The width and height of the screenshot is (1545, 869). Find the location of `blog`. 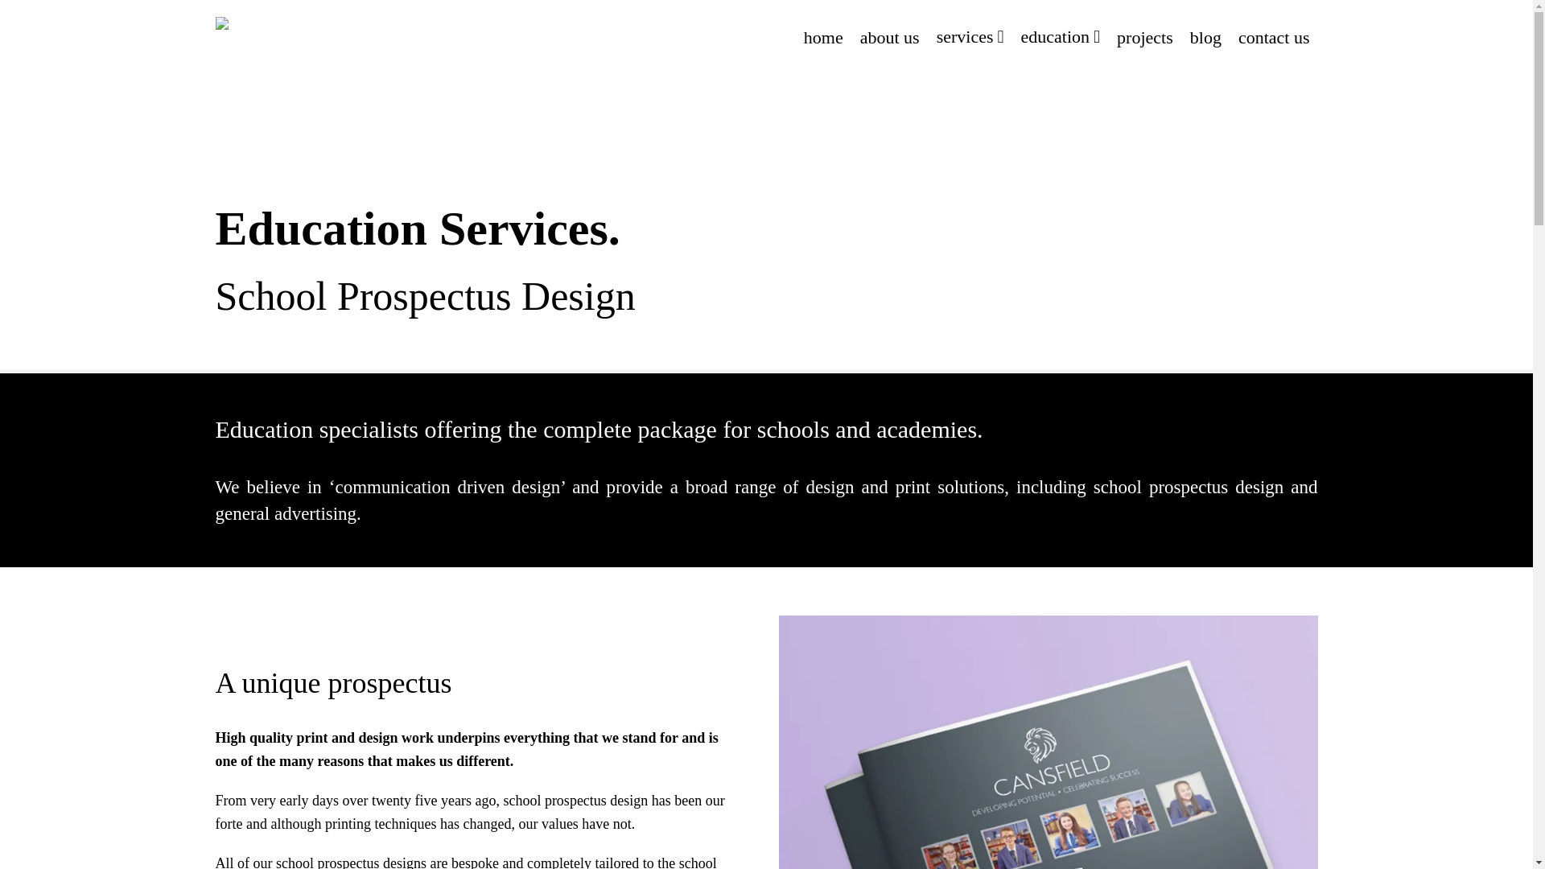

blog is located at coordinates (1205, 37).